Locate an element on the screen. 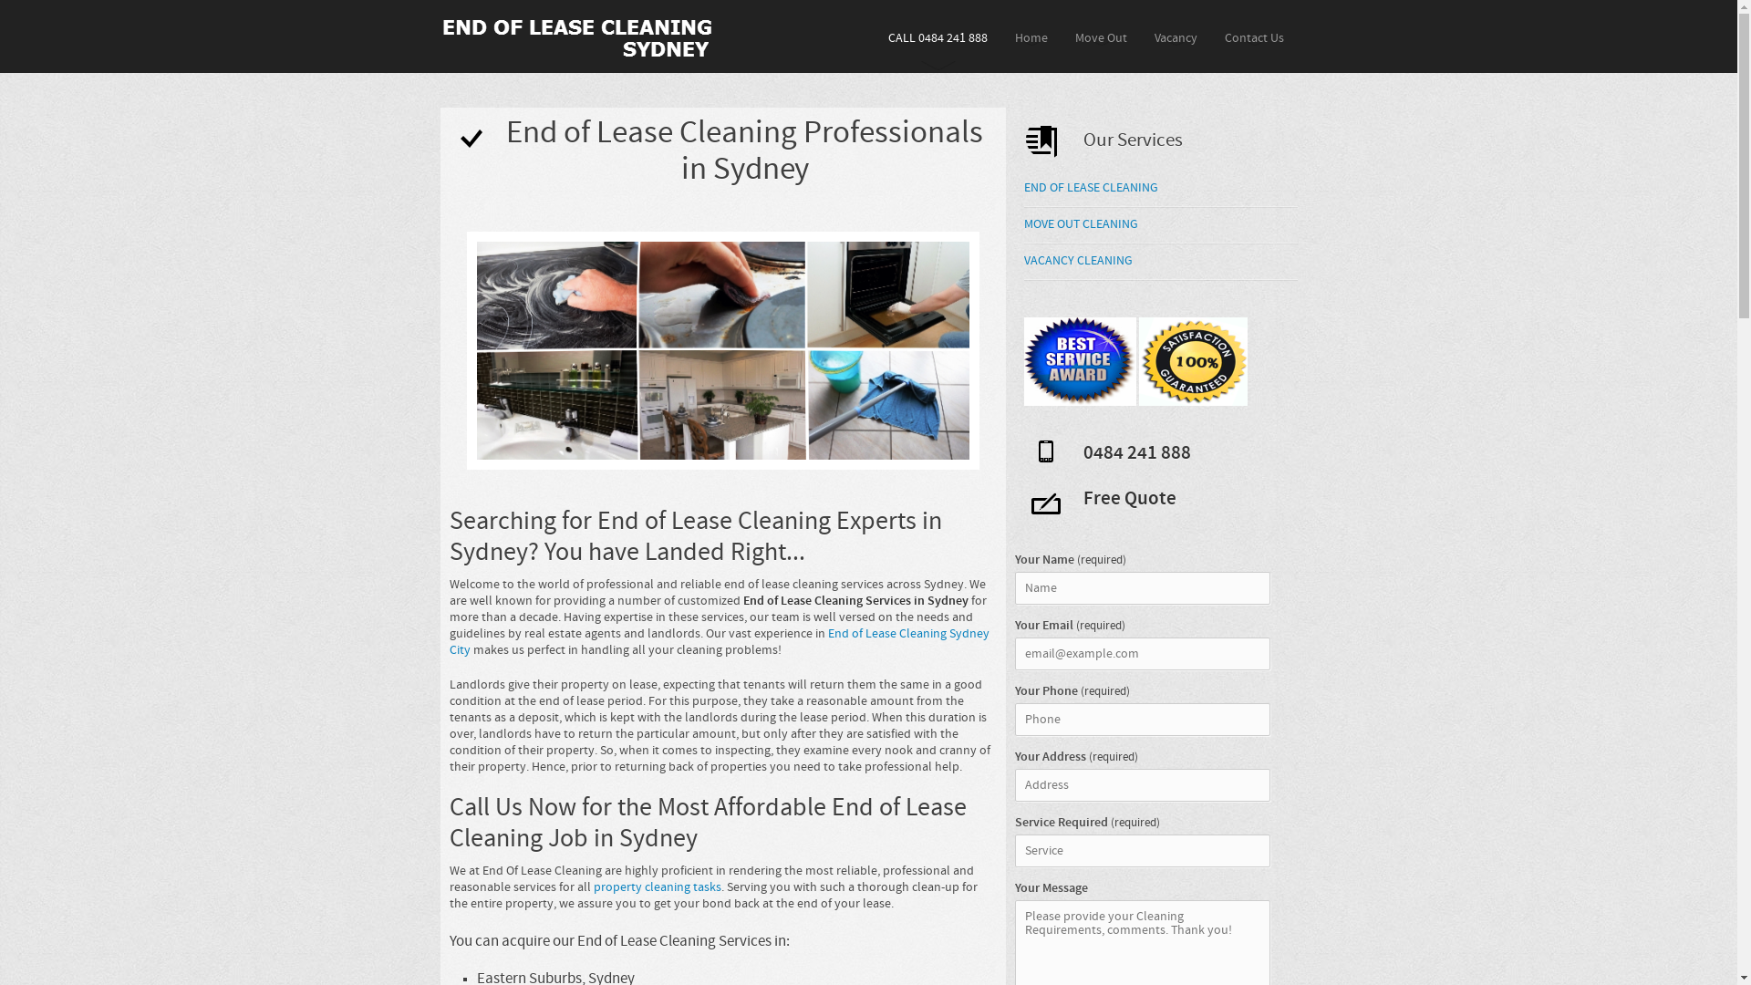  End of Lease Cleaning Services Sydney Metro Area is located at coordinates (723, 350).